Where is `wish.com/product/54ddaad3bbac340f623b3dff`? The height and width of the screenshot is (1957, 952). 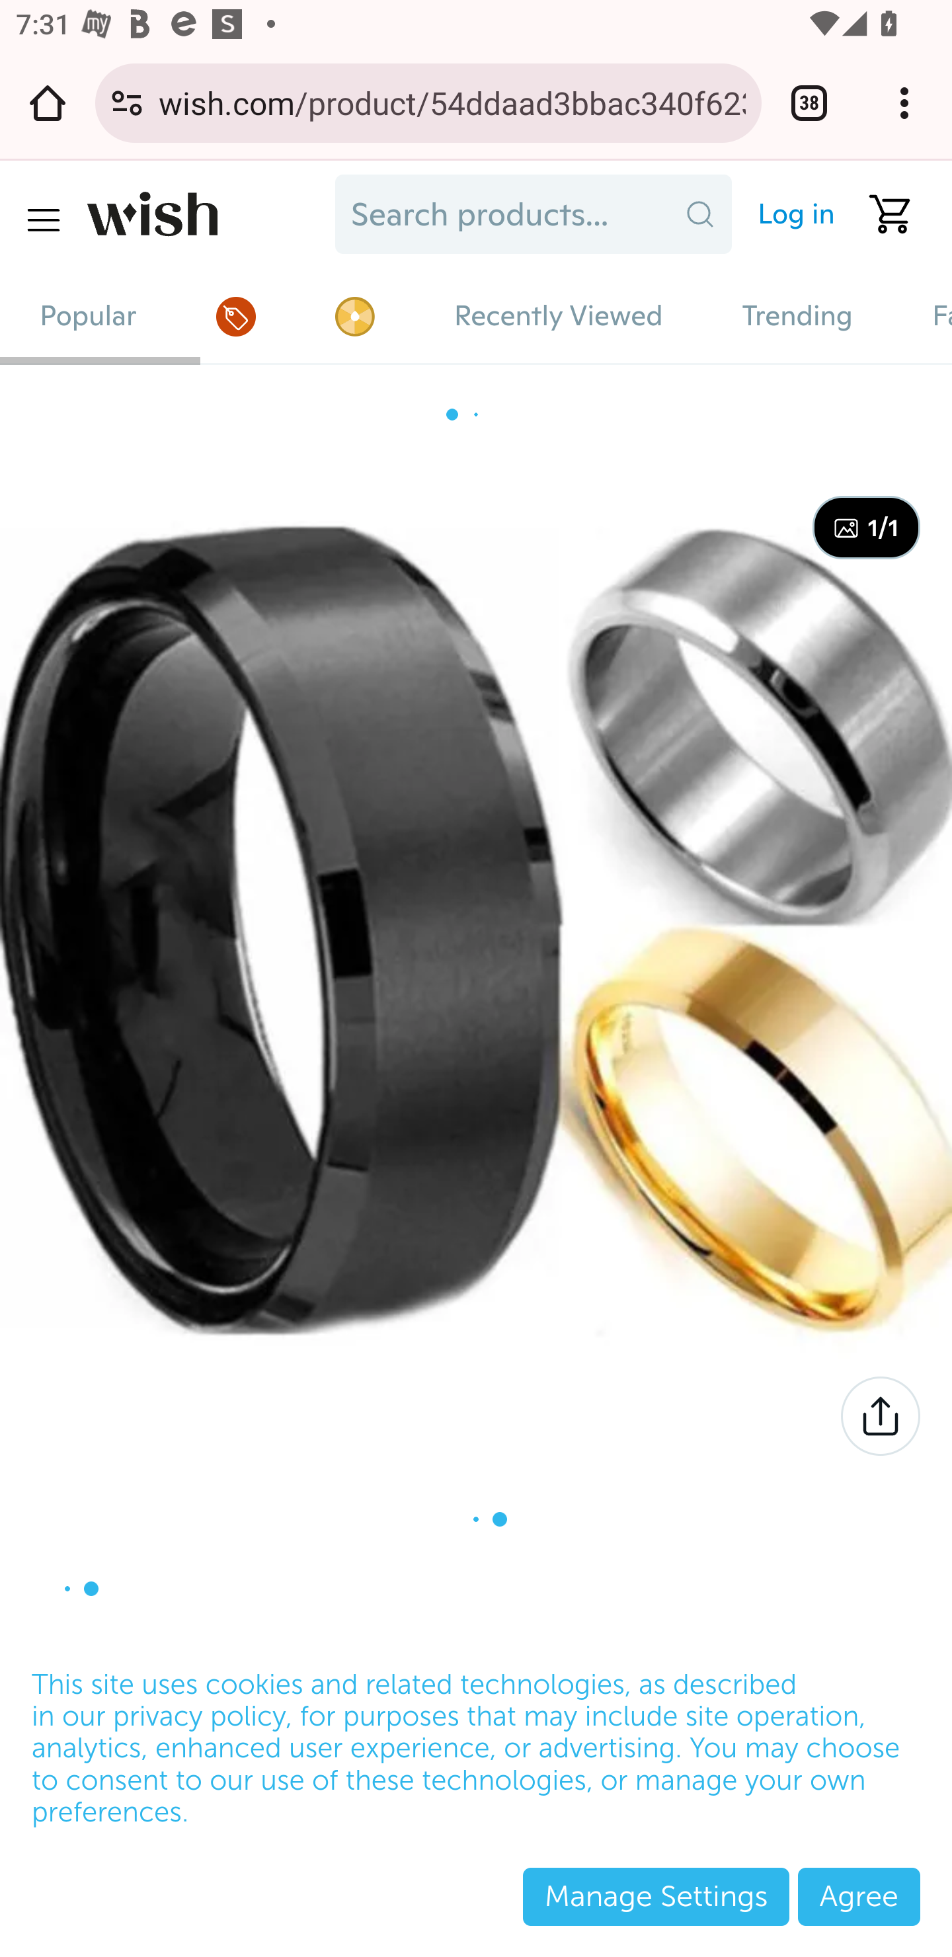 wish.com/product/54ddaad3bbac340f623b3dff is located at coordinates (452, 102).